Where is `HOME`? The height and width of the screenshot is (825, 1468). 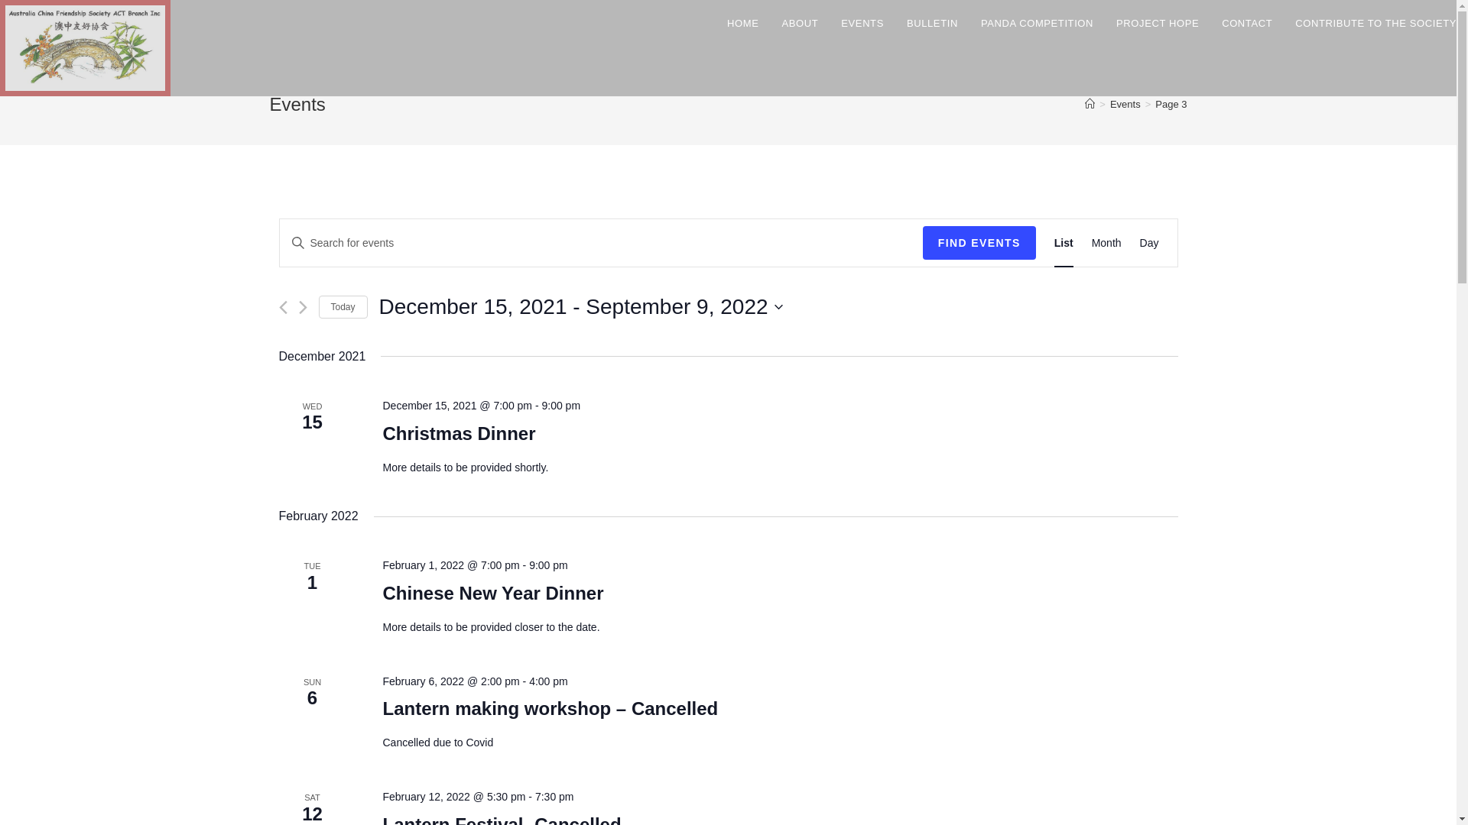
HOME is located at coordinates (743, 23).